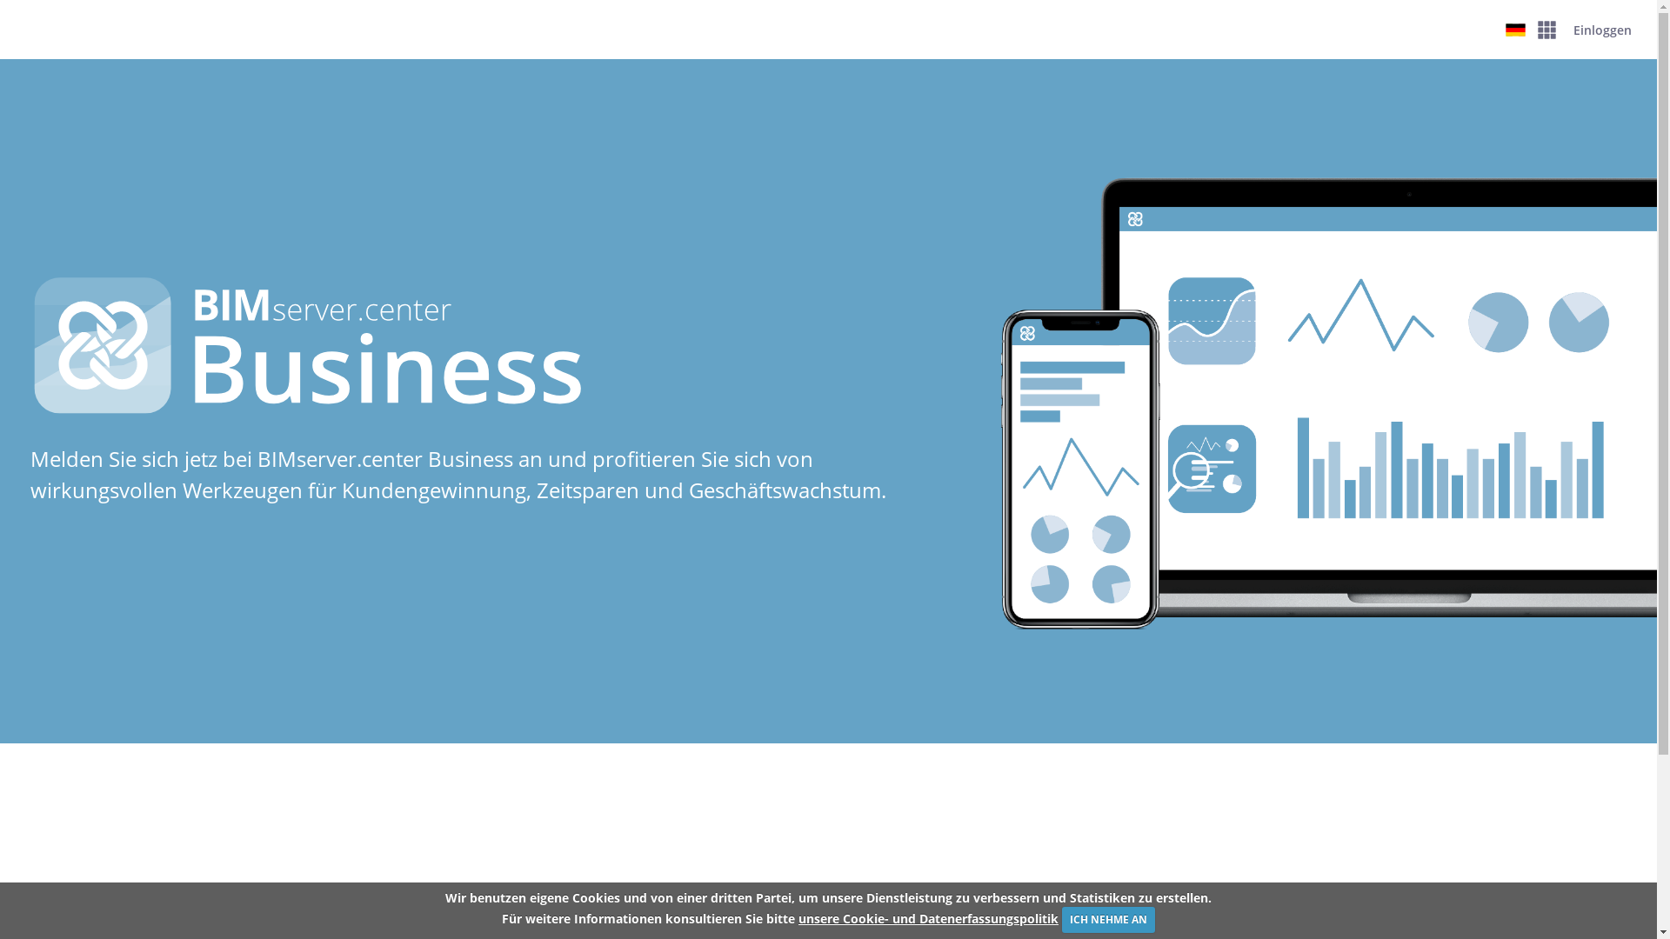 The height and width of the screenshot is (939, 1670). I want to click on Einloggen, so click(1602, 30).